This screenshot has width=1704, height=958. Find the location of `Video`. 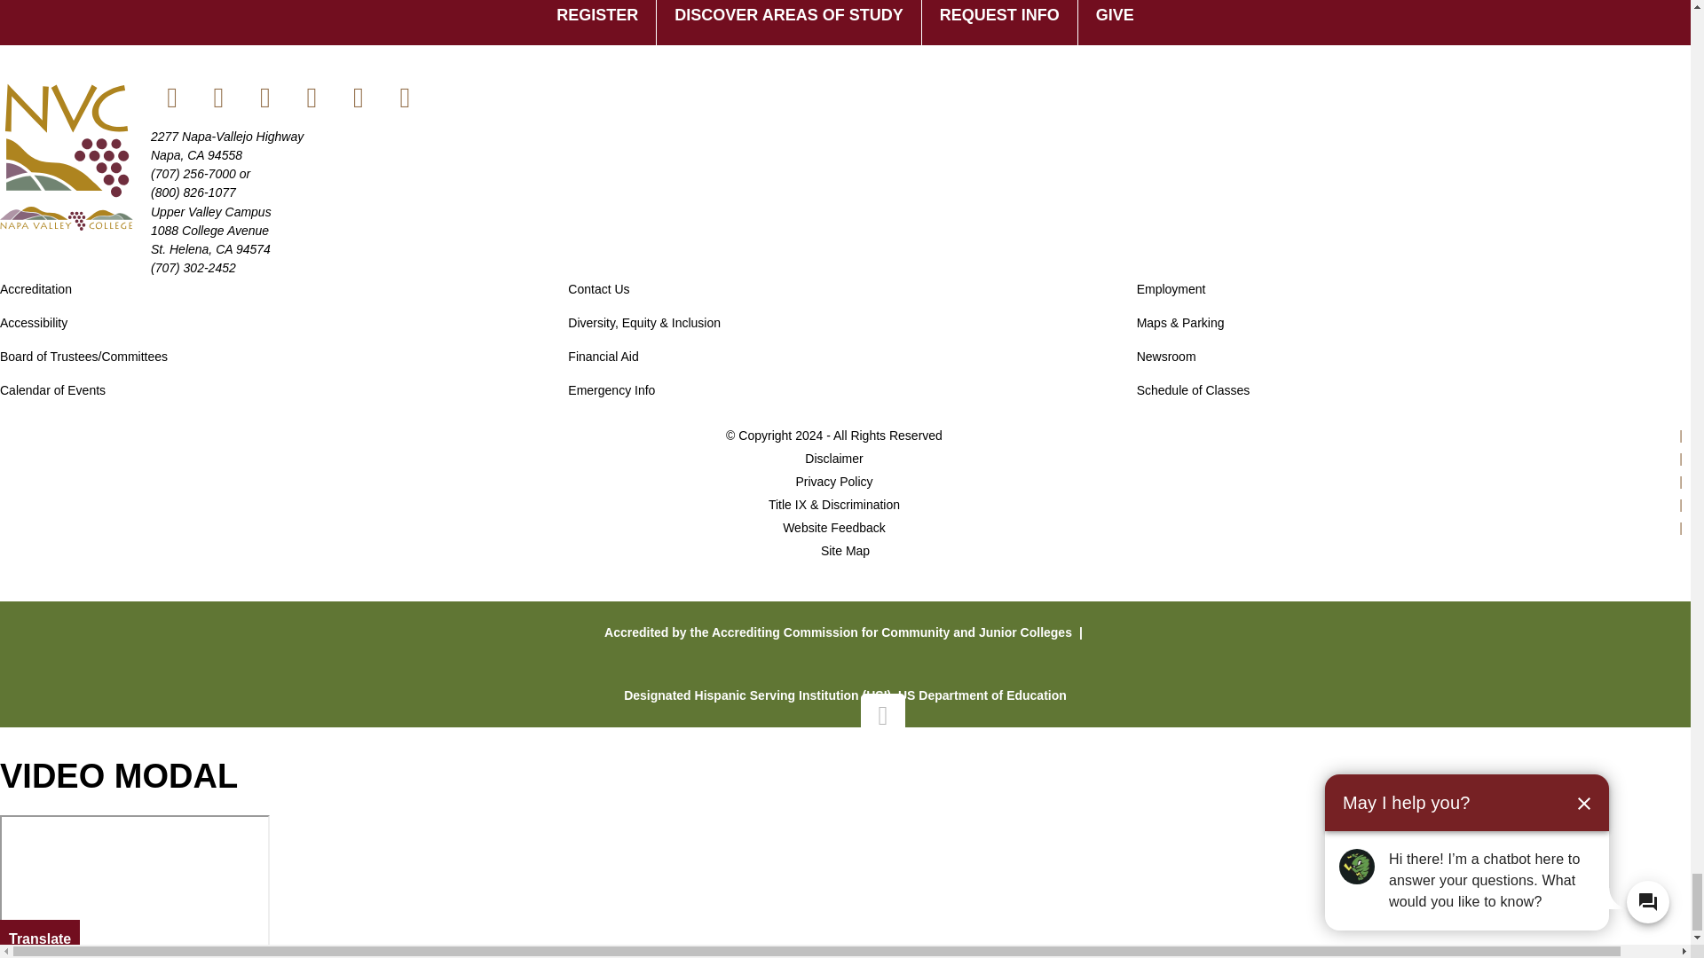

Video is located at coordinates (135, 883).